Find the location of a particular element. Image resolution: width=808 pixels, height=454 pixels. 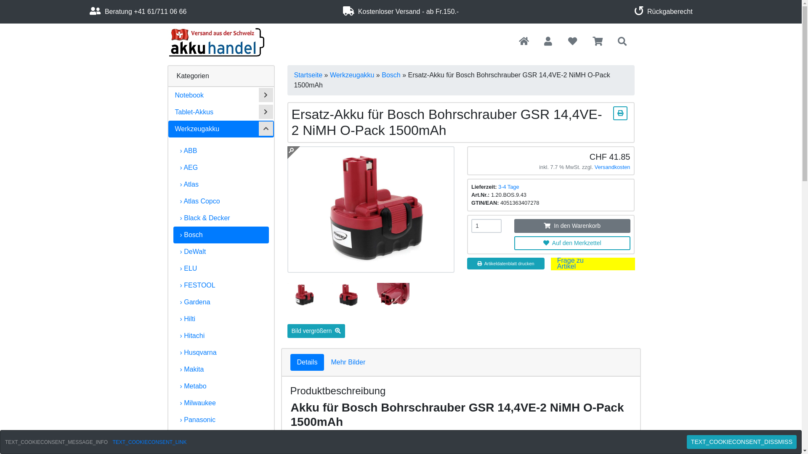

  Beratung +41 61/711 06 66 is located at coordinates (138, 12).